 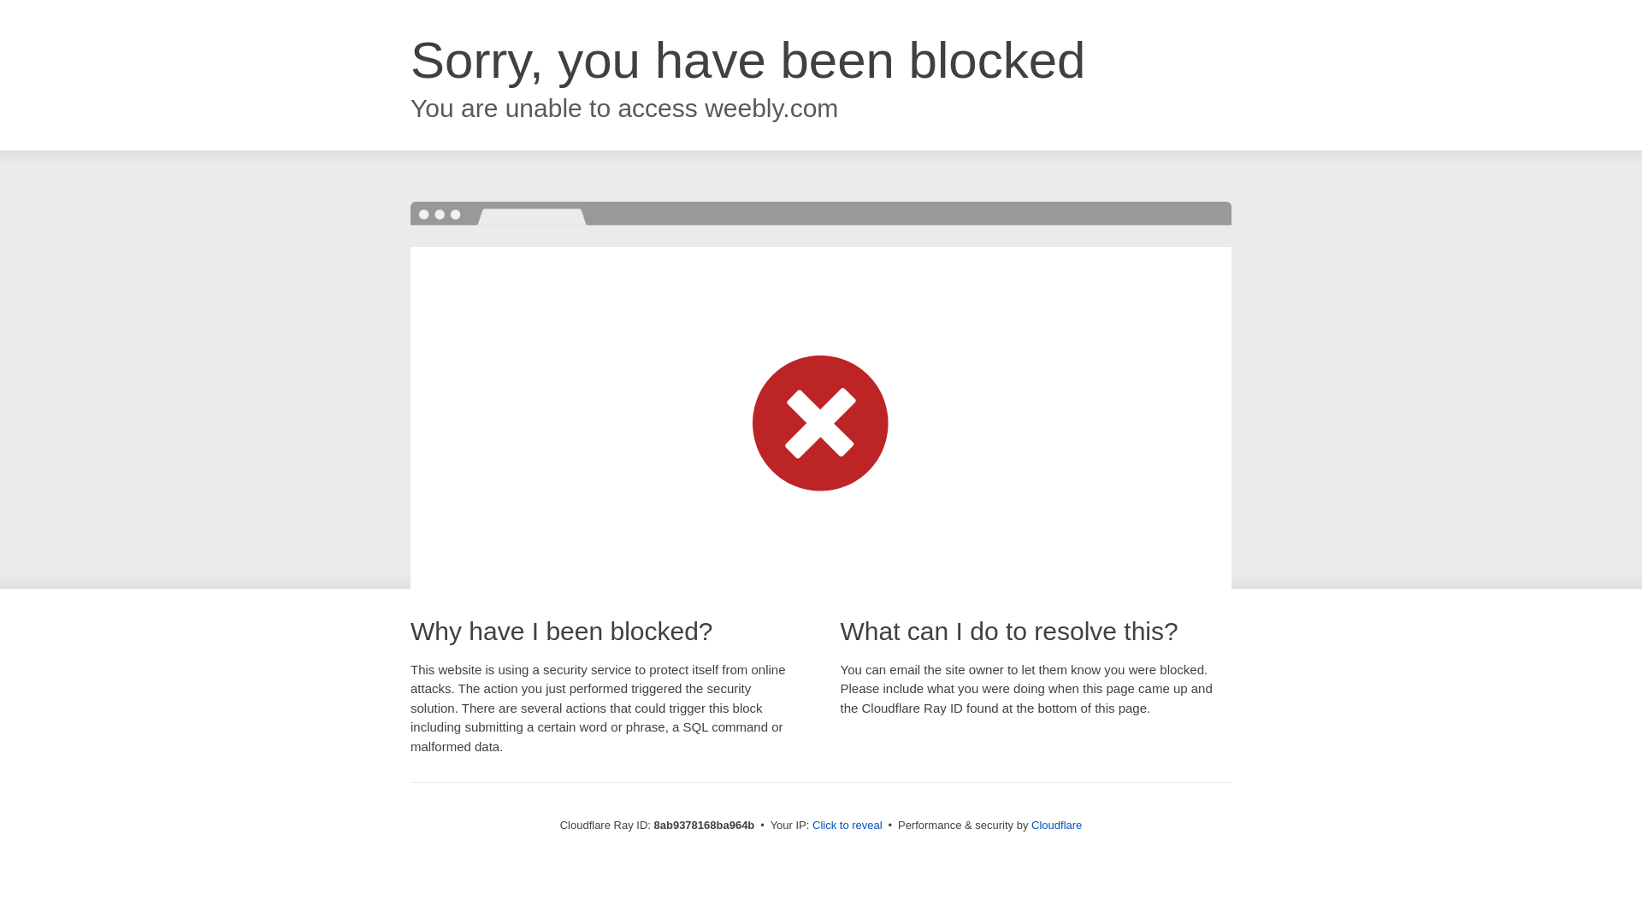 I want to click on Cloudflare, so click(x=1056, y=825).